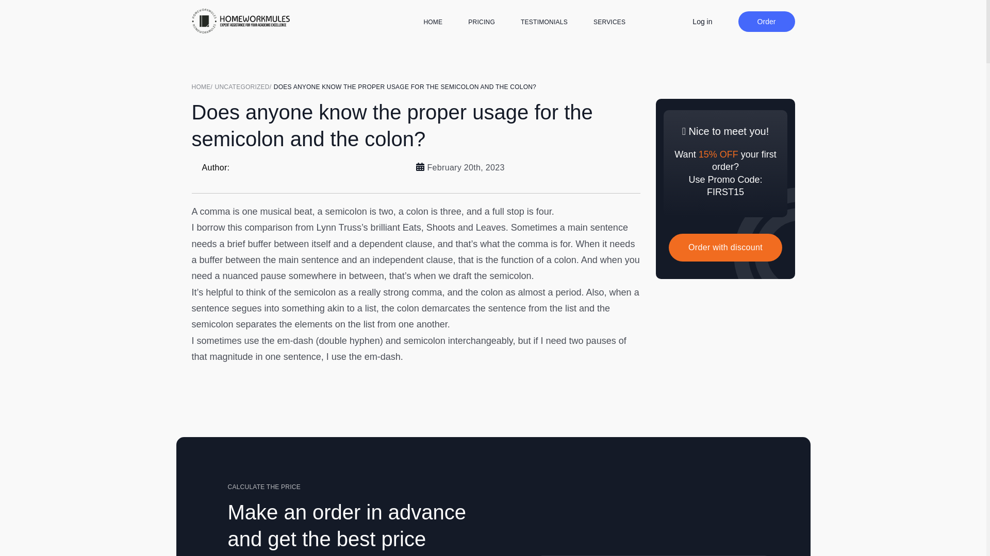  What do you see at coordinates (725, 247) in the screenshot?
I see `Order with discount` at bounding box center [725, 247].